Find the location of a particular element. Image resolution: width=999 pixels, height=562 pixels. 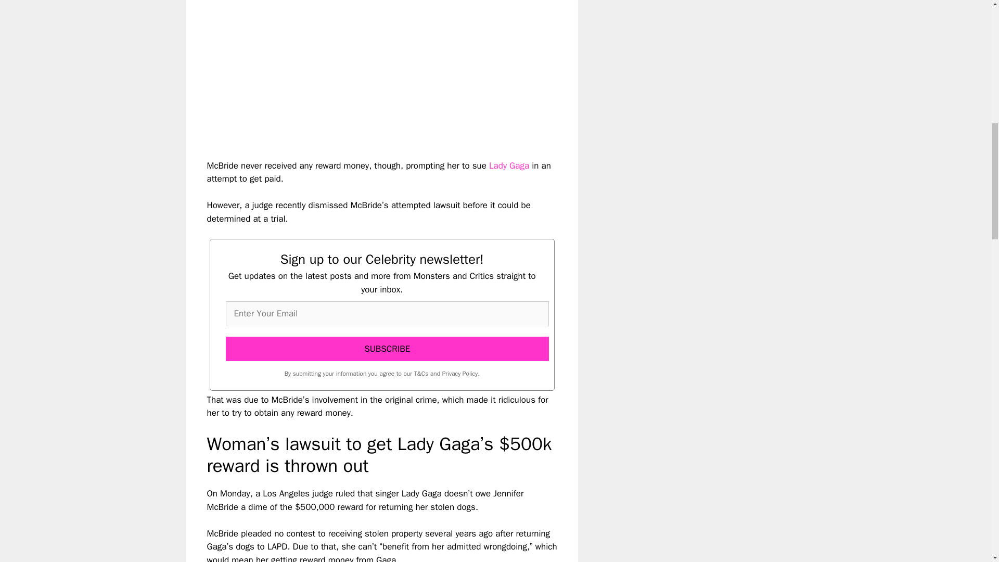

YouTube video player is located at coordinates (353, 71).